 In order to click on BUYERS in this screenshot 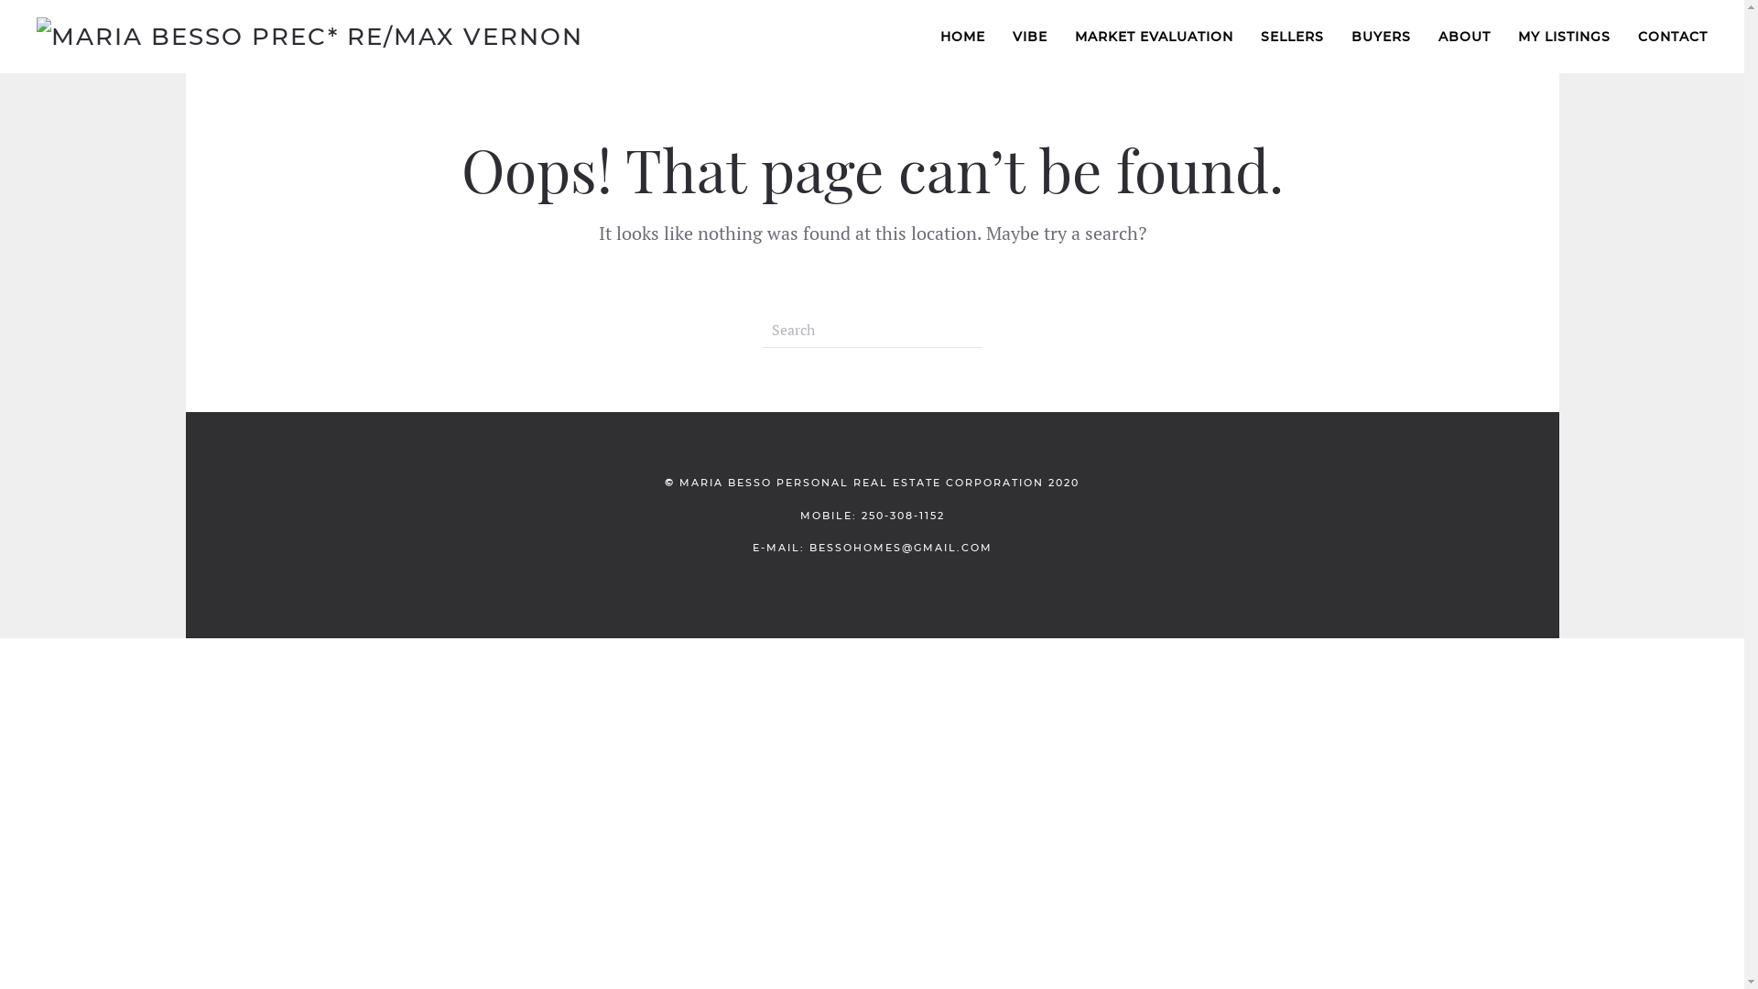, I will do `click(1381, 37)`.